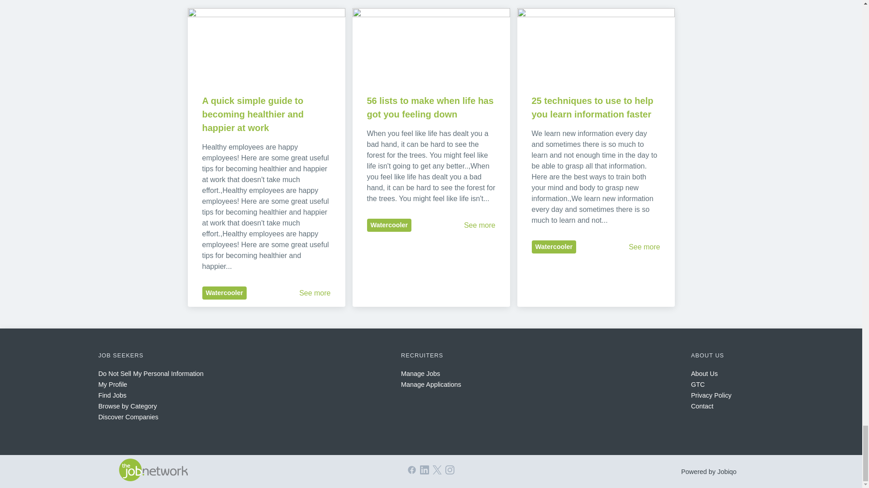  What do you see at coordinates (450, 470) in the screenshot?
I see `Instagram logo` at bounding box center [450, 470].